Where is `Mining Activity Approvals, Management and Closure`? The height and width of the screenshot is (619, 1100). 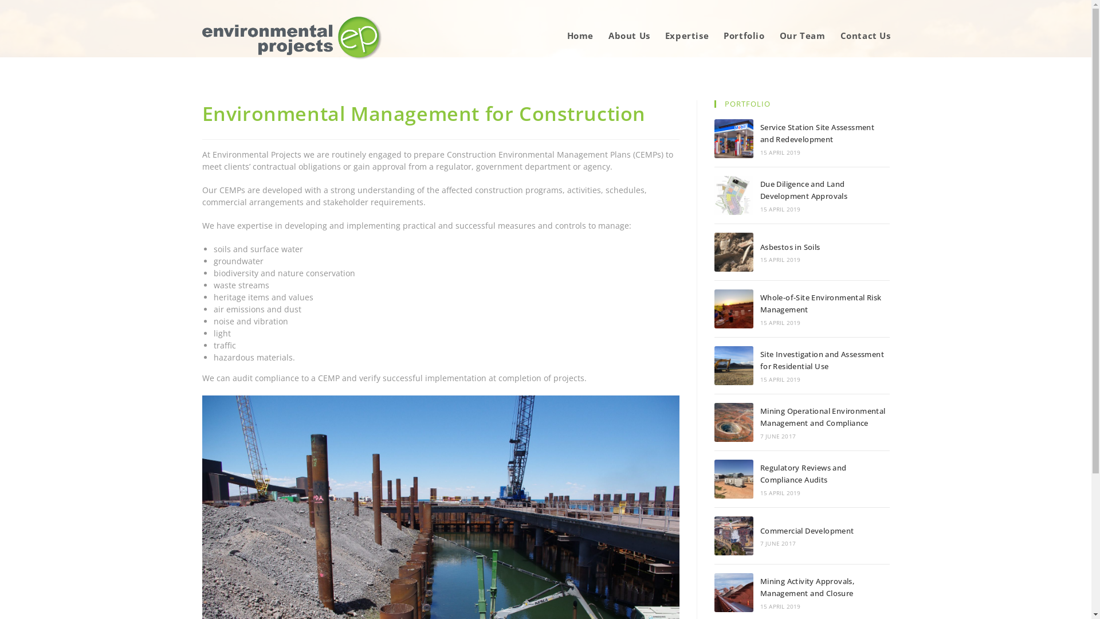 Mining Activity Approvals, Management and Closure is located at coordinates (733, 593).